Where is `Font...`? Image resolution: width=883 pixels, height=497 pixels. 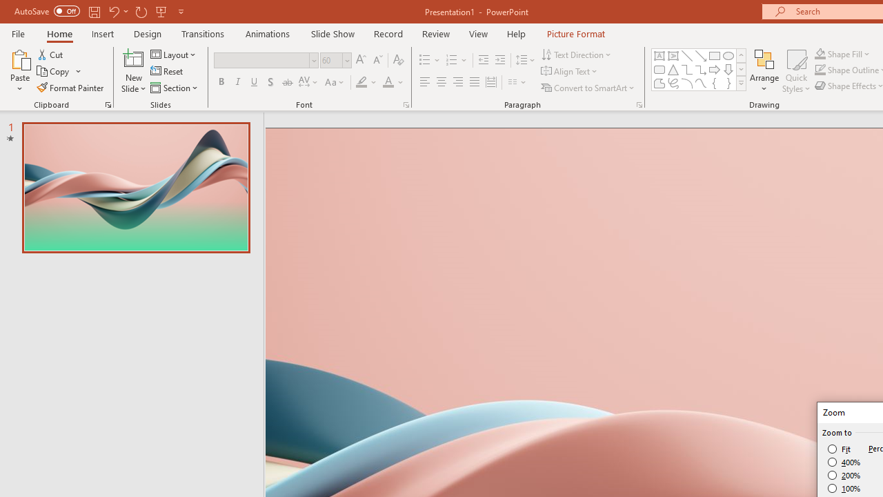 Font... is located at coordinates (406, 105).